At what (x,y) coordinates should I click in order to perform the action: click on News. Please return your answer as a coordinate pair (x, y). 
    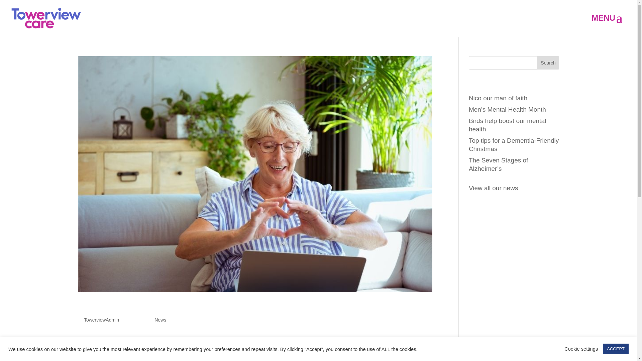
    Looking at the image, I should click on (160, 320).